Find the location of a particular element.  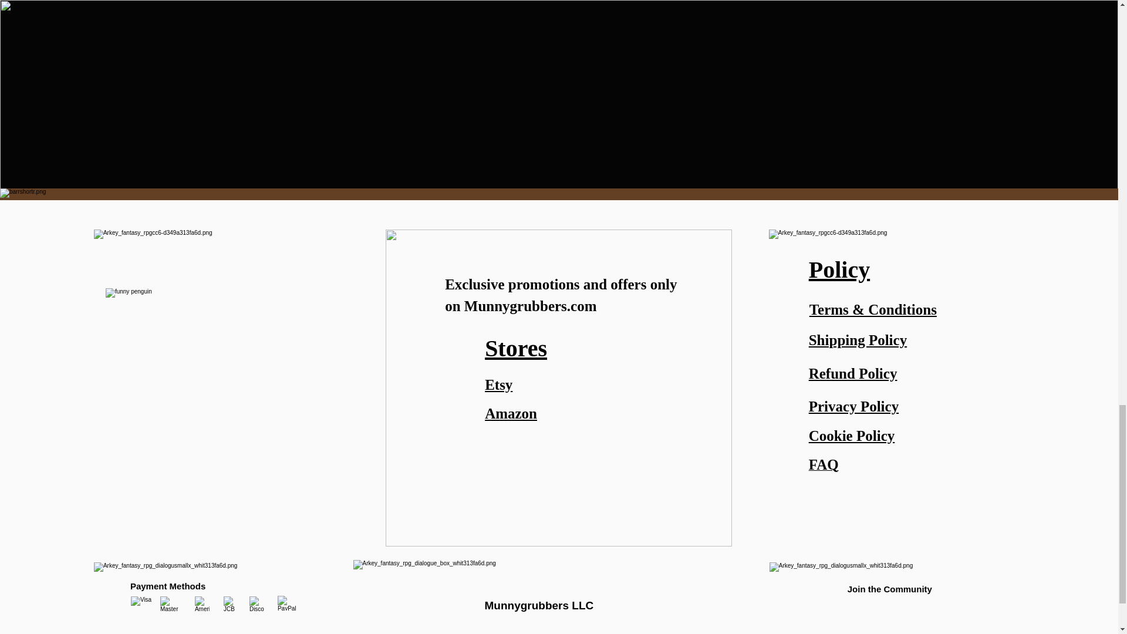

Privacy Policy is located at coordinates (853, 406).